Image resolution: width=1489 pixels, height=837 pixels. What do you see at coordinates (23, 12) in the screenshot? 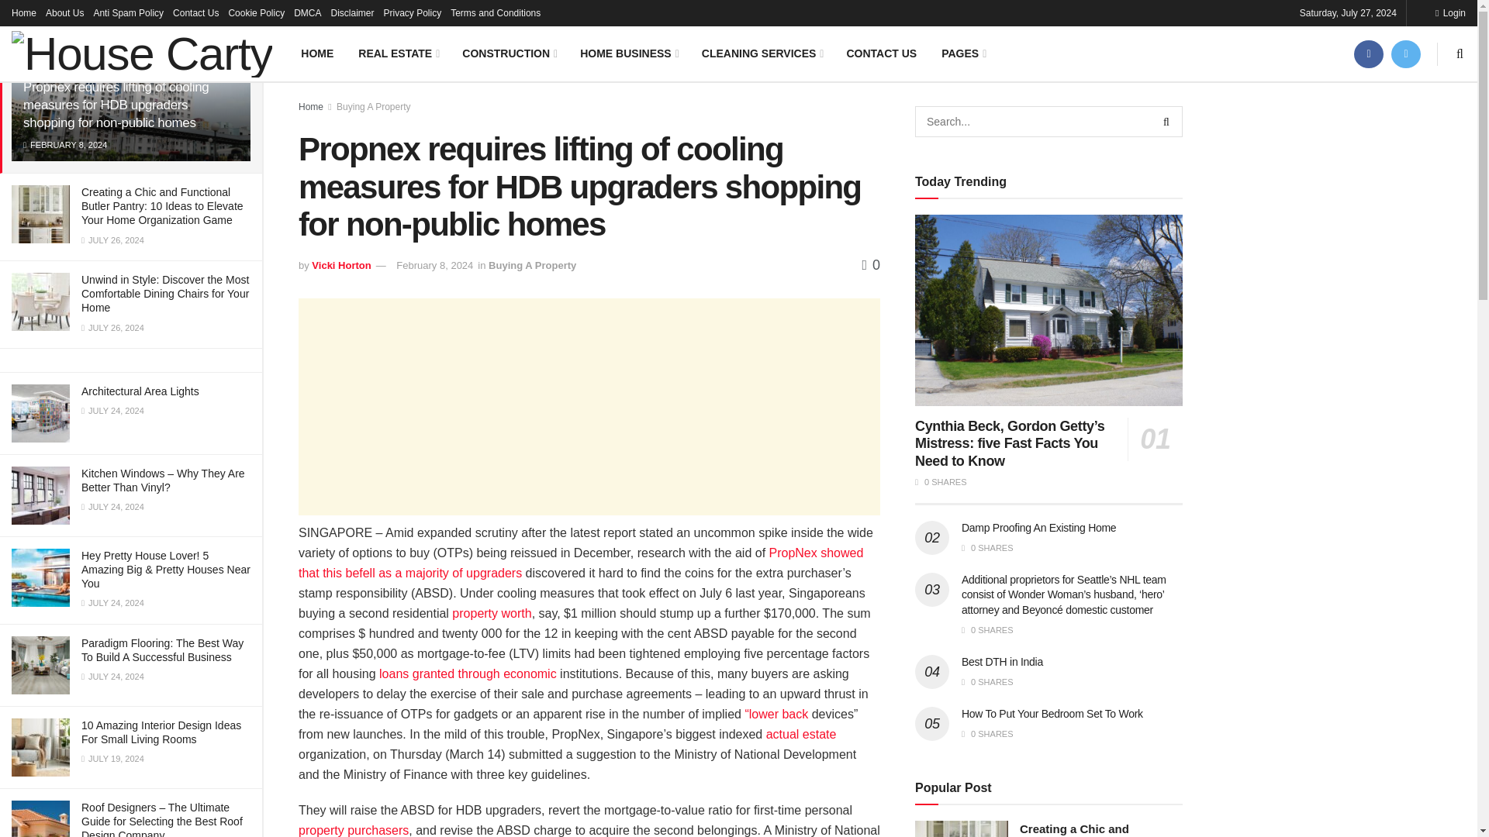
I see `Home` at bounding box center [23, 12].